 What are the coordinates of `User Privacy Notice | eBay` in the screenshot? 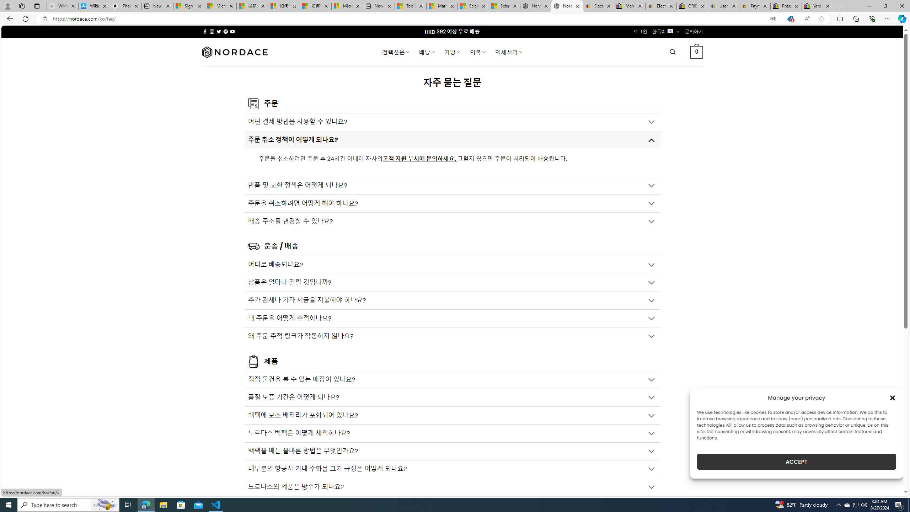 It's located at (724, 6).